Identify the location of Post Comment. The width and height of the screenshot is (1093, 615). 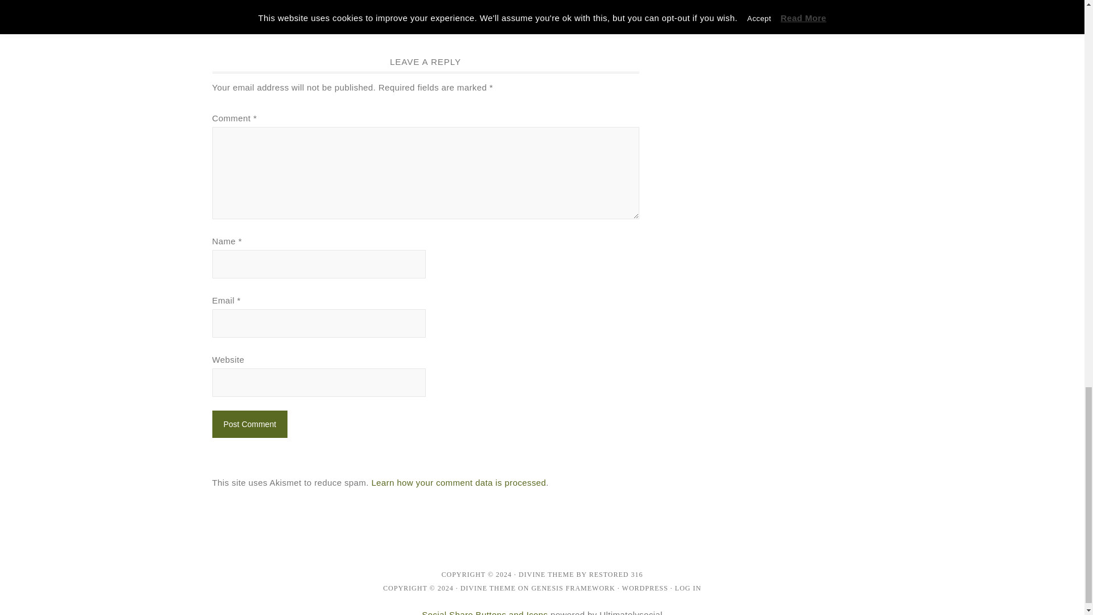
(249, 424).